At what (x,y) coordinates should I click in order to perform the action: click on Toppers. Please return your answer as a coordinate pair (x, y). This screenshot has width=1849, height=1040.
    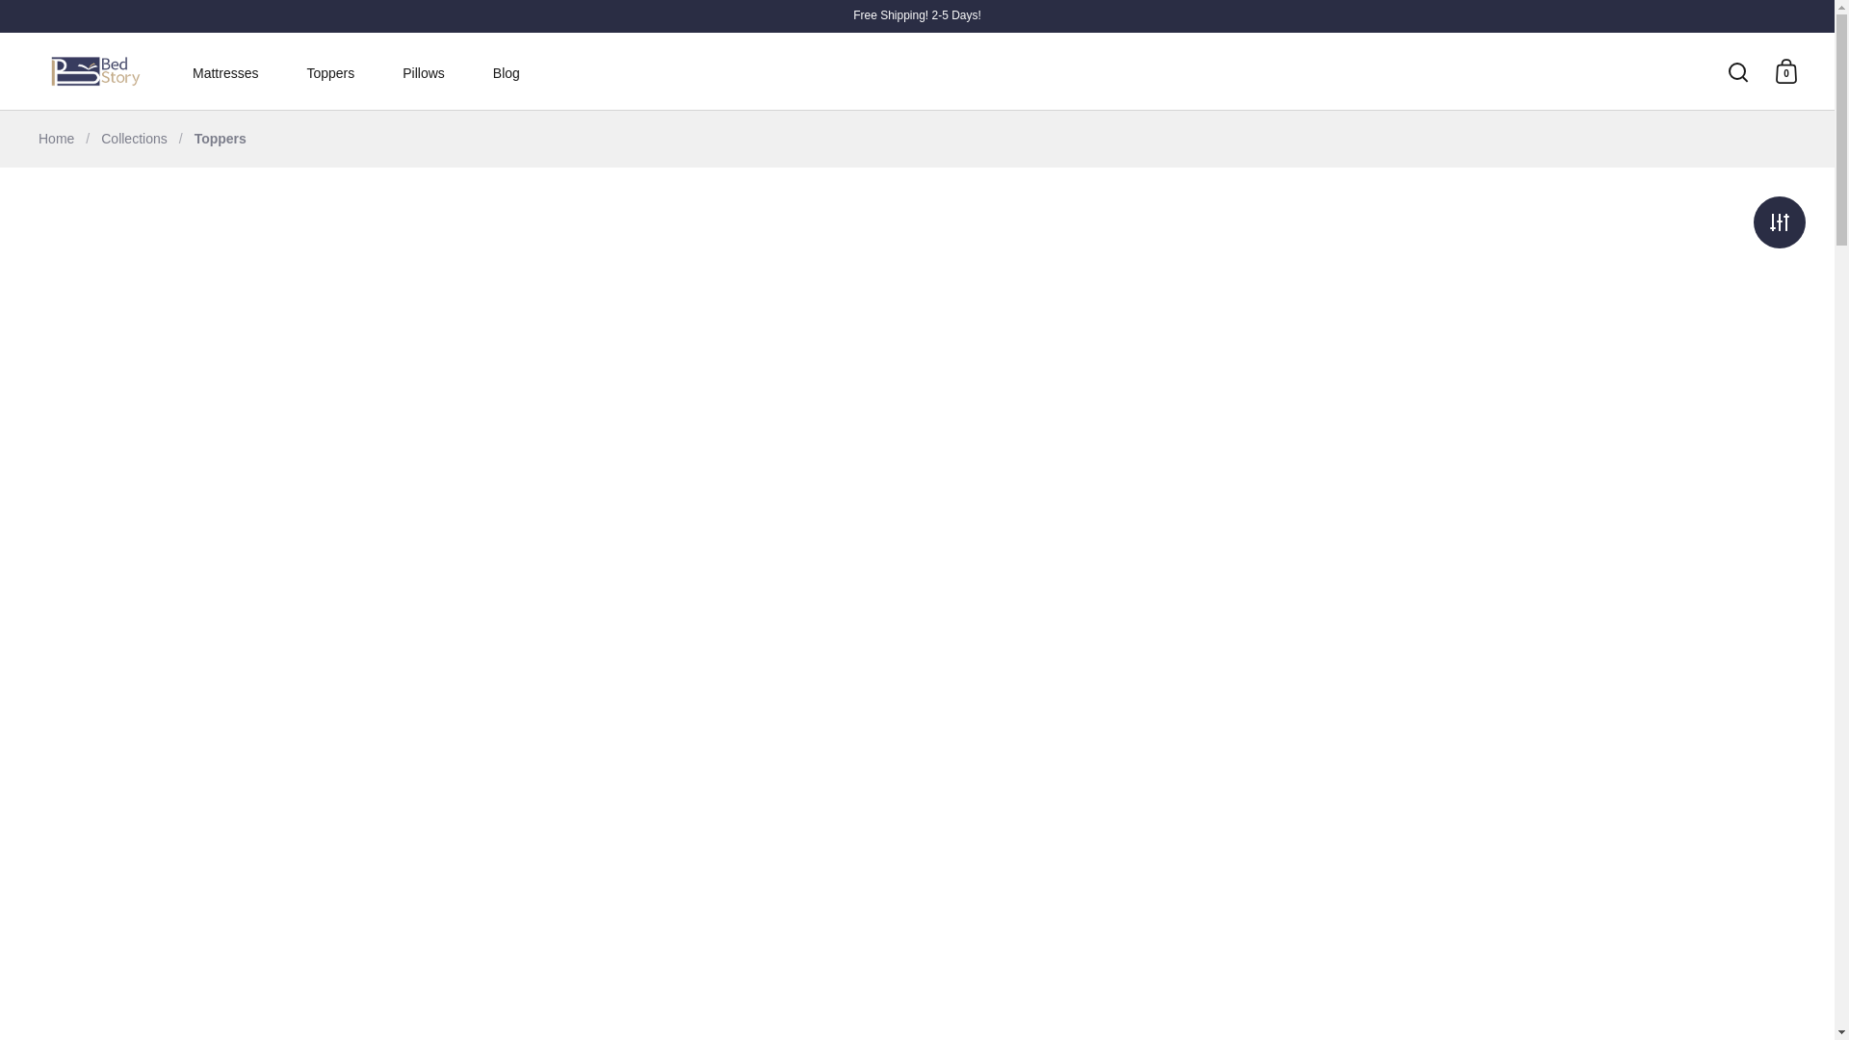
    Looking at the image, I should click on (334, 73).